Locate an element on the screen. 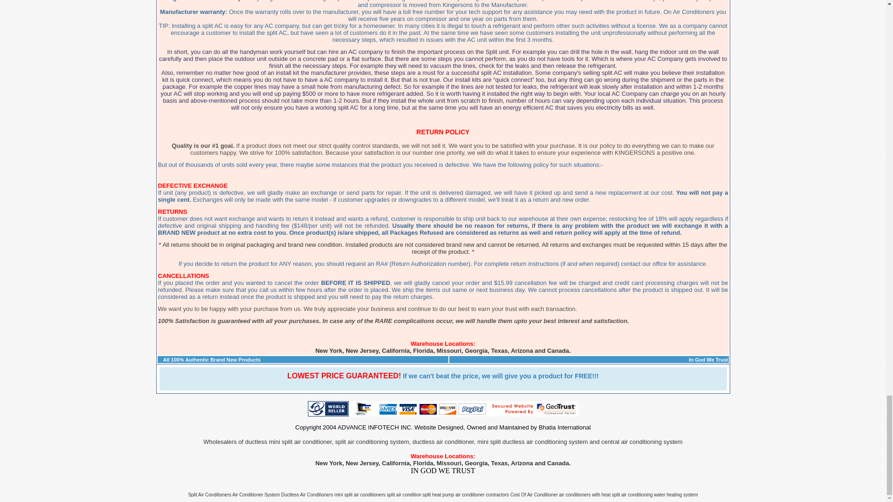  Air Conditioner System is located at coordinates (256, 495).